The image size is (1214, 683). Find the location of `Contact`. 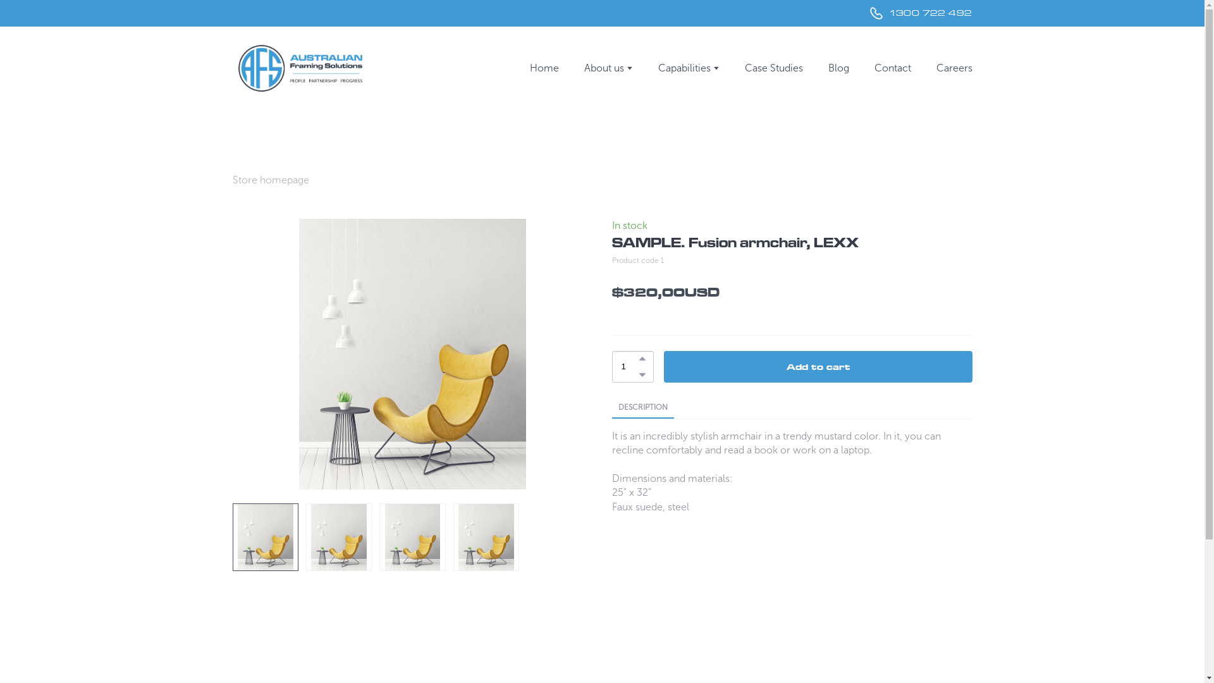

Contact is located at coordinates (892, 68).